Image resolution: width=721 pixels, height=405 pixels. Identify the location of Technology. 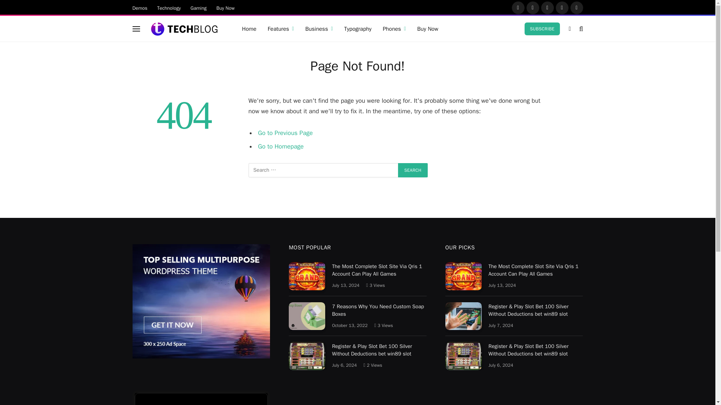
(169, 7).